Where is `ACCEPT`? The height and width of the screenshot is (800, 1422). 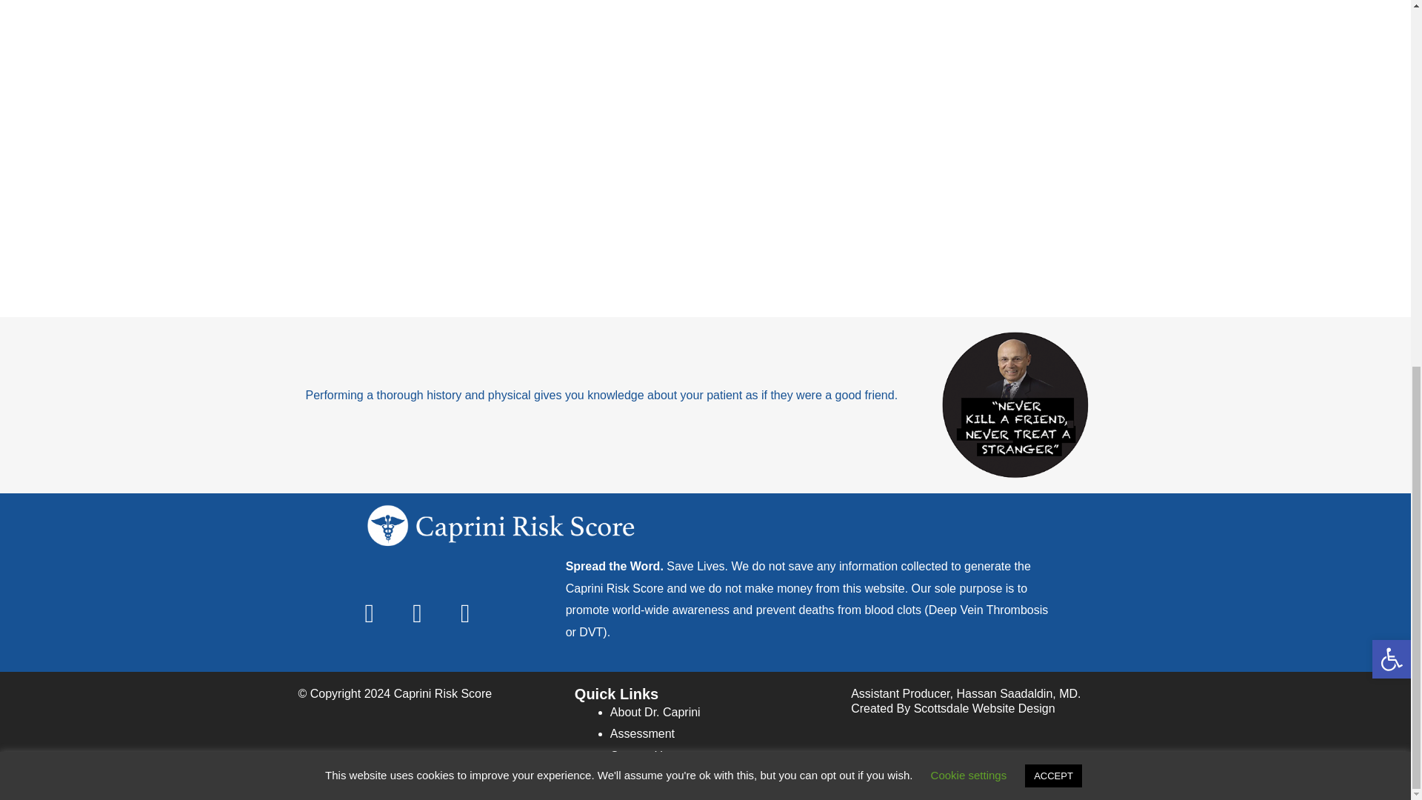
ACCEPT is located at coordinates (1053, 102).